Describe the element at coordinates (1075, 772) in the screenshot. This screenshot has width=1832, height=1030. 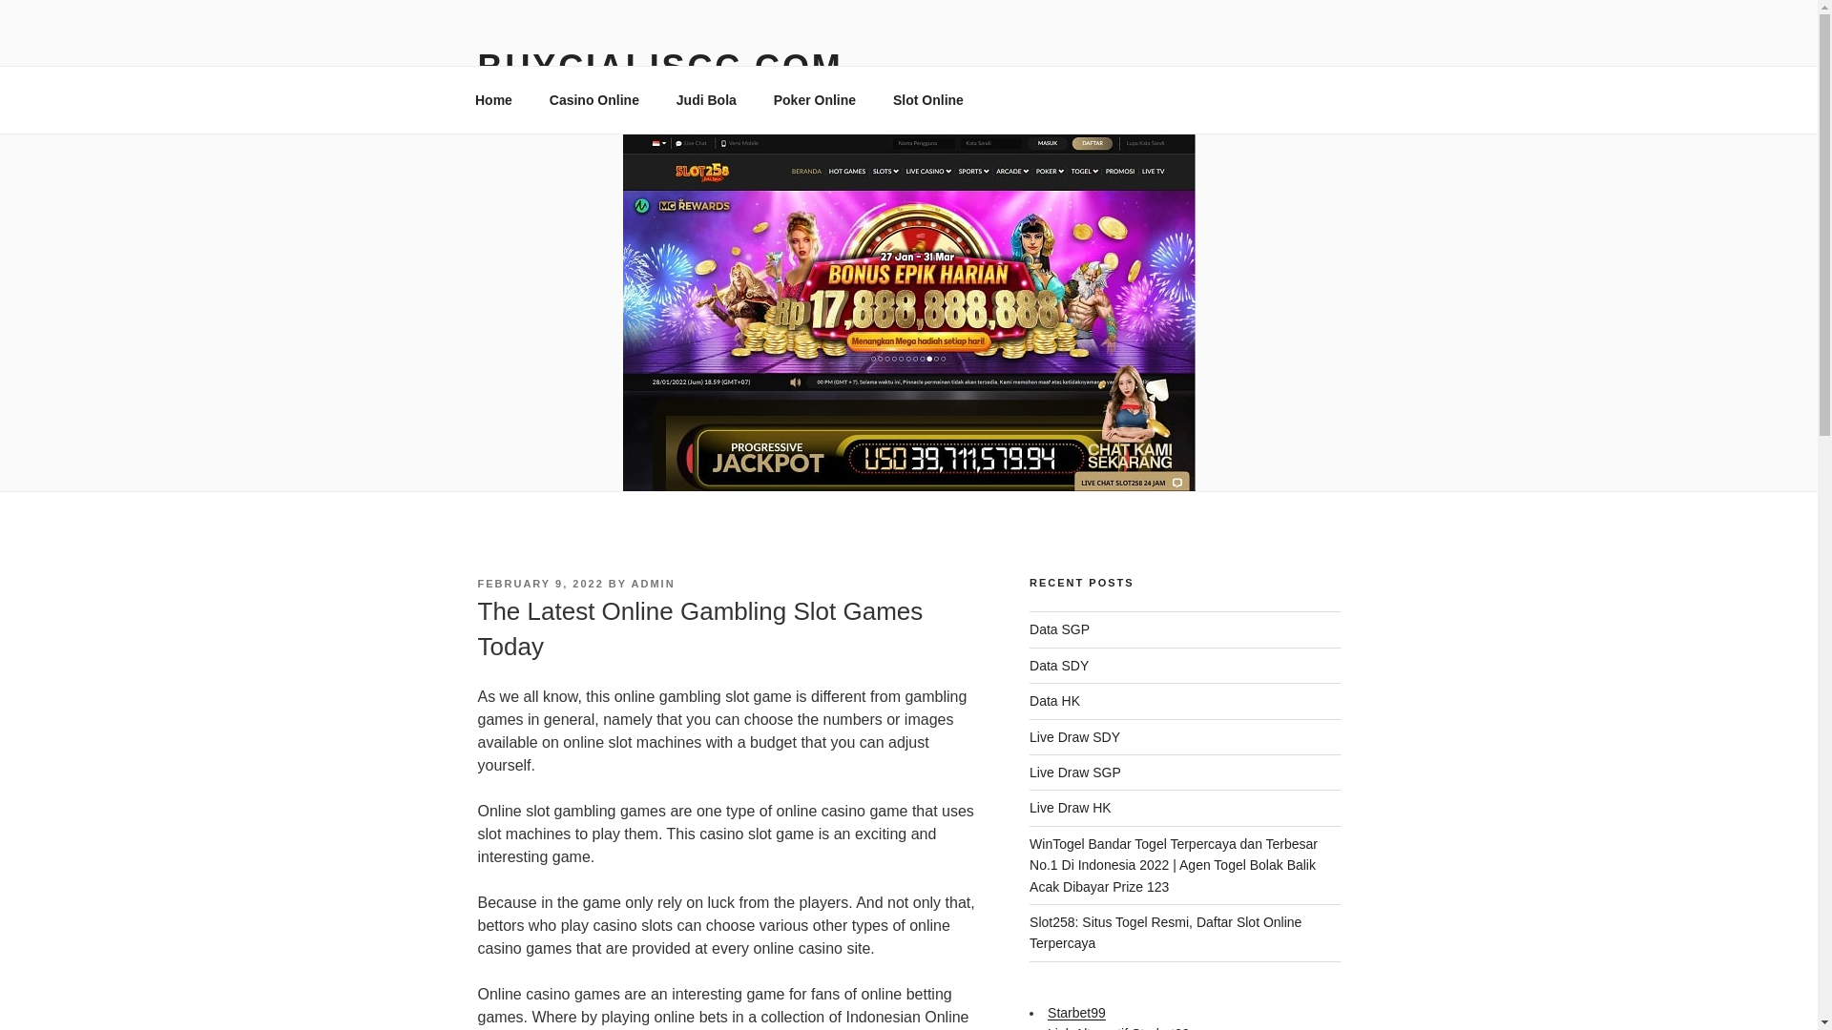
I see `Live Draw SGP` at that location.